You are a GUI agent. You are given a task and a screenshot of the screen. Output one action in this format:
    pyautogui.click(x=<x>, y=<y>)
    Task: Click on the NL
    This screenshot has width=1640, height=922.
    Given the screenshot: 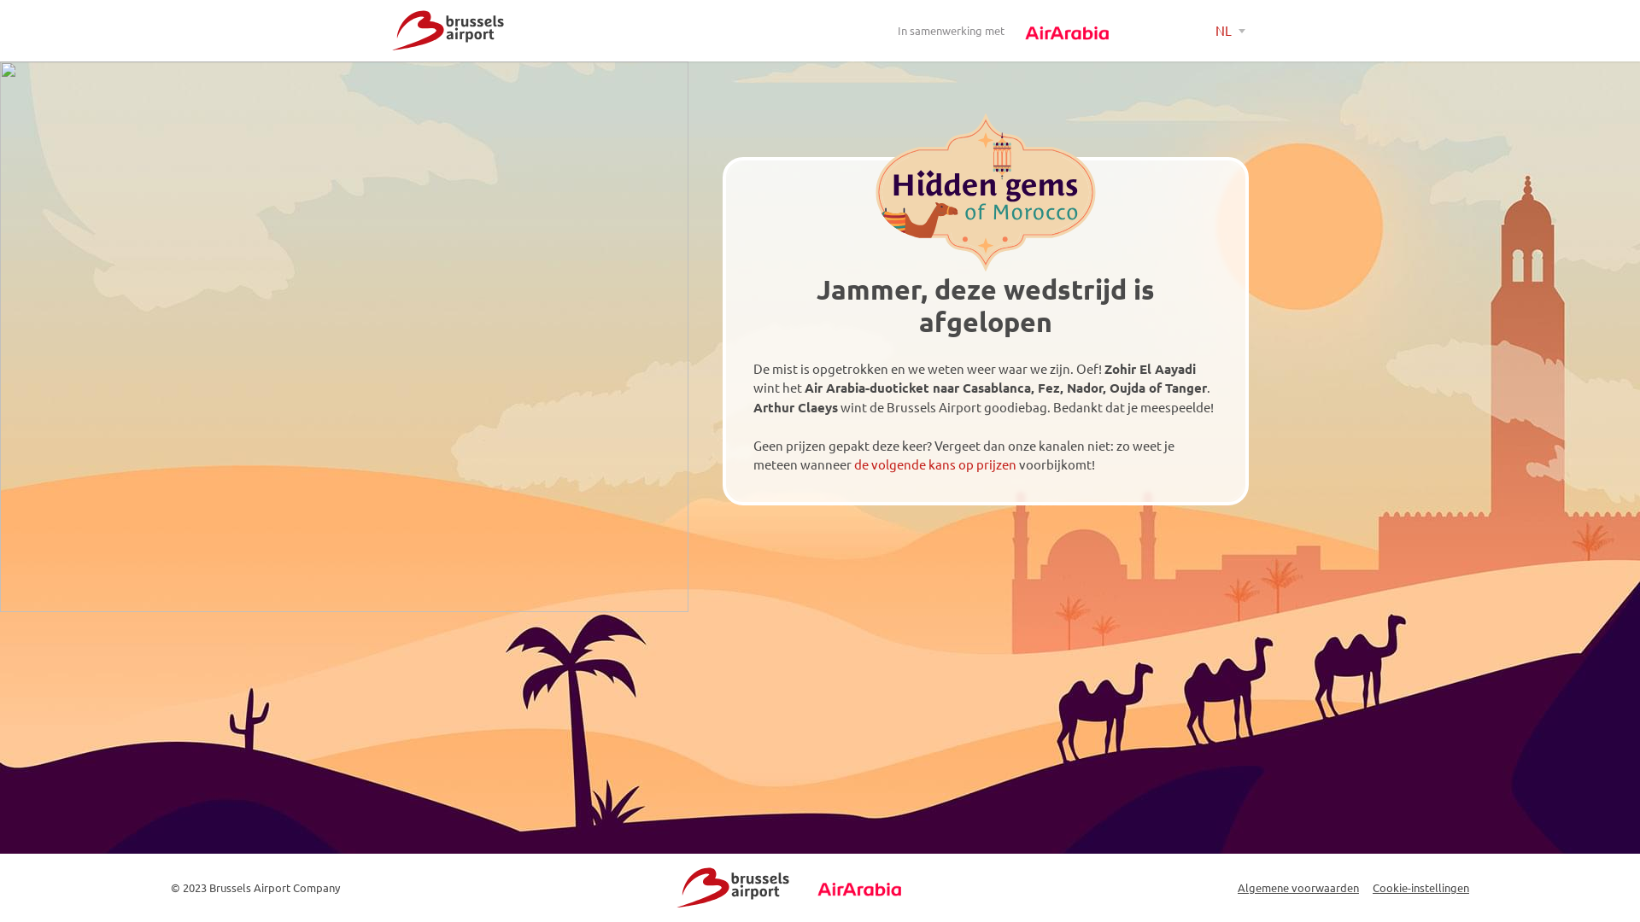 What is the action you would take?
    pyautogui.click(x=1230, y=31)
    